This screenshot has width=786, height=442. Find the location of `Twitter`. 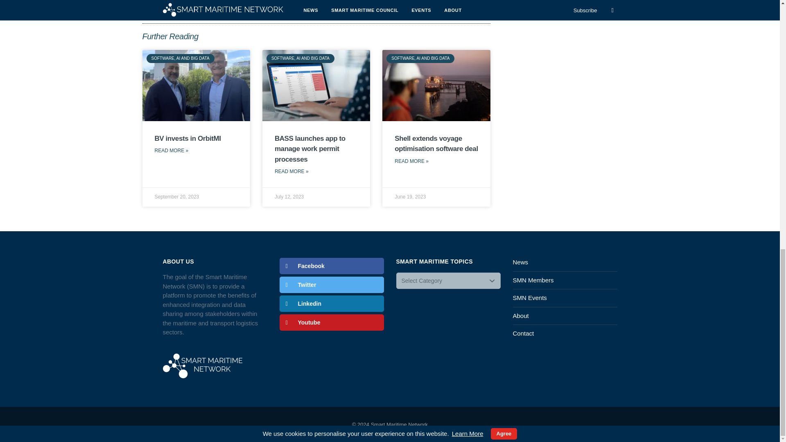

Twitter is located at coordinates (331, 285).